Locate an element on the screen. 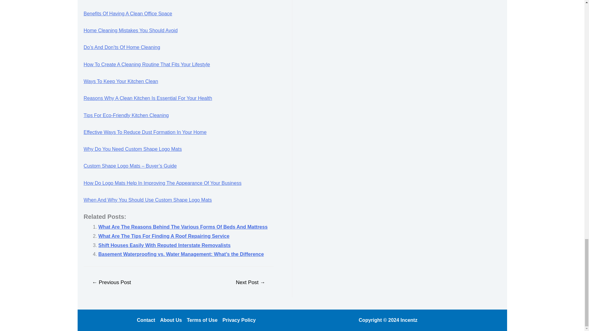 This screenshot has height=331, width=589. Ways To Keep Your Kitchen Clean is located at coordinates (121, 82).